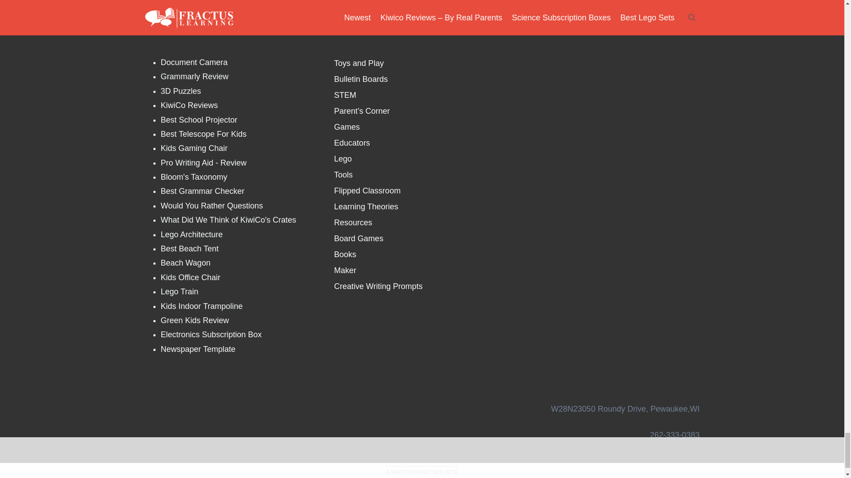 This screenshot has width=851, height=478. Describe the element at coordinates (203, 134) in the screenshot. I see `best telescope for beginners` at that location.